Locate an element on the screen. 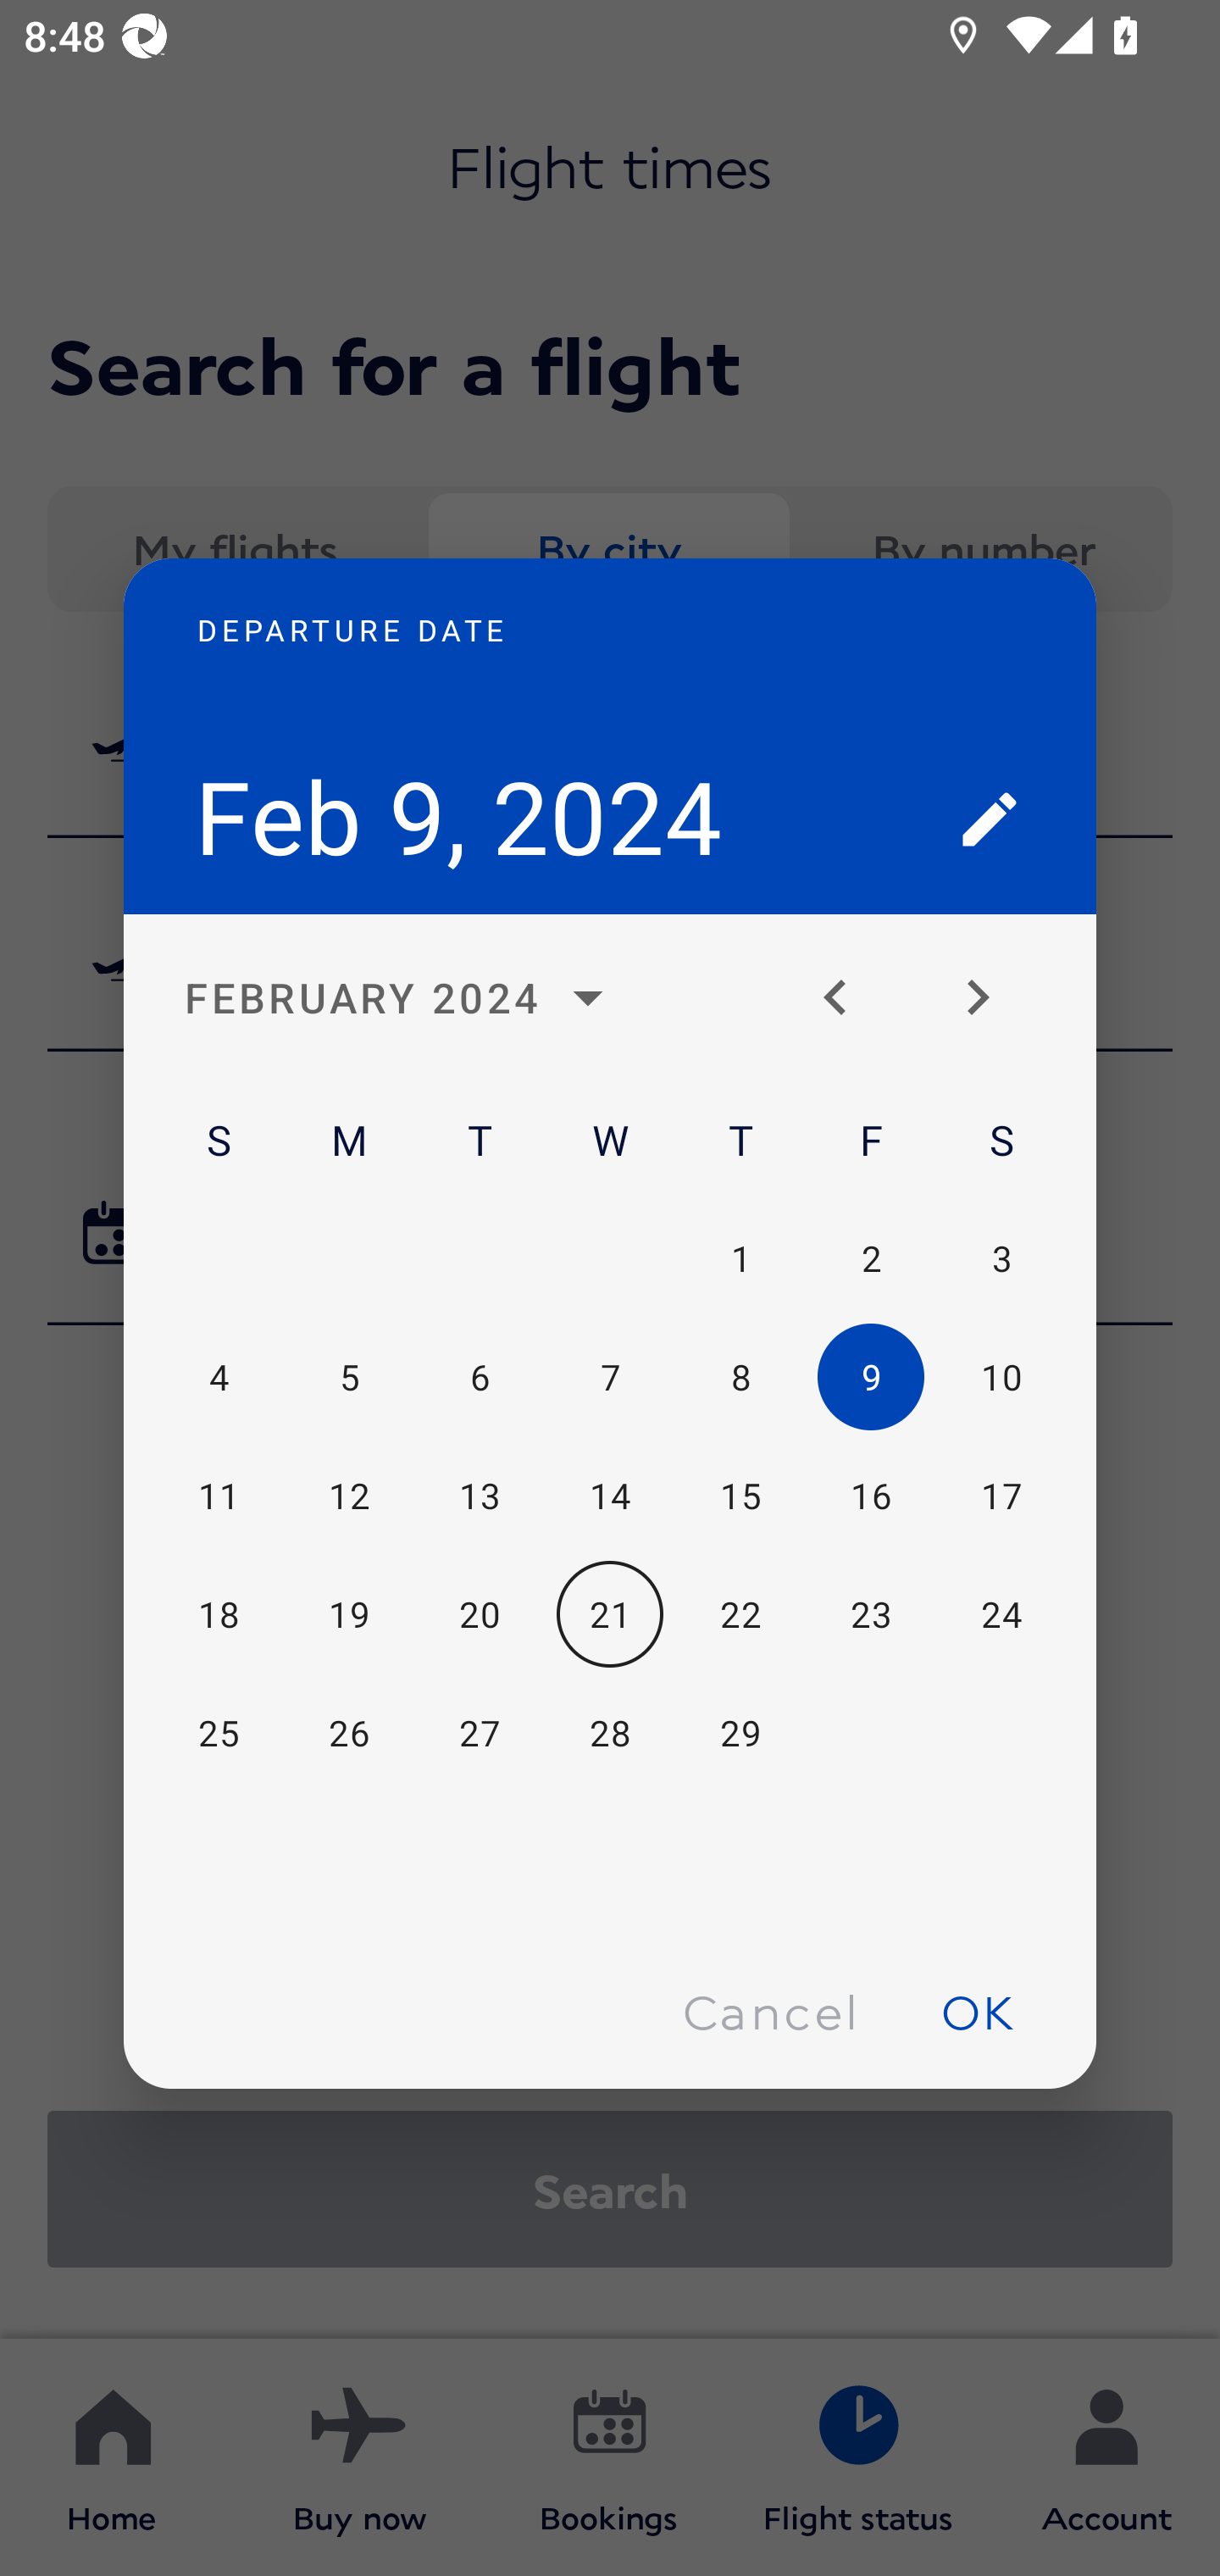 The height and width of the screenshot is (2576, 1220). Switch to text input mode is located at coordinates (990, 819).